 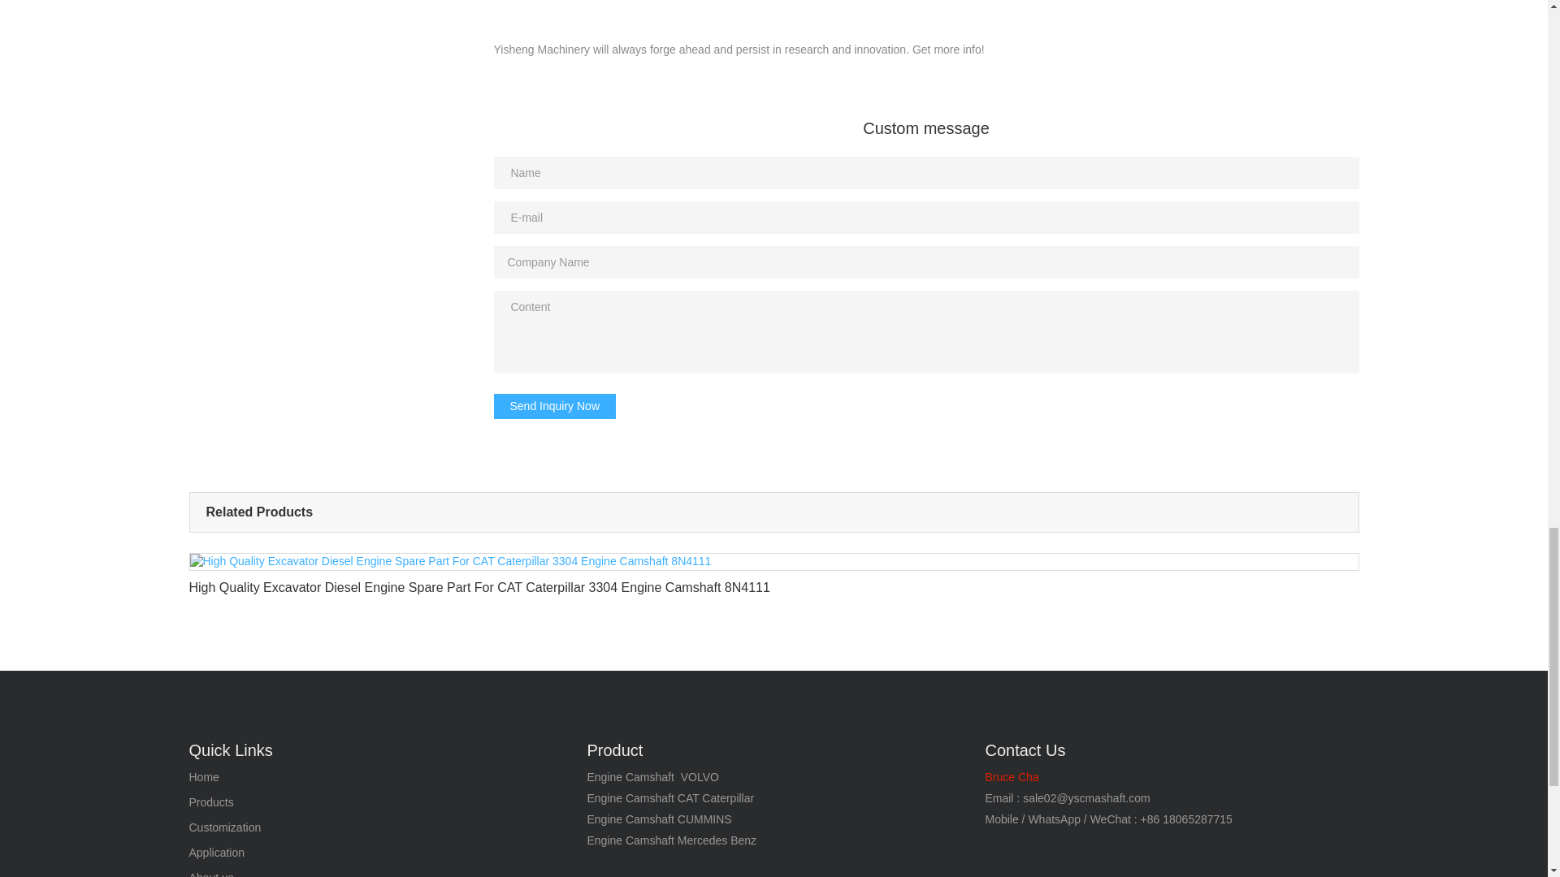 I want to click on Engine Camshaft CUMMINS, so click(x=658, y=819).